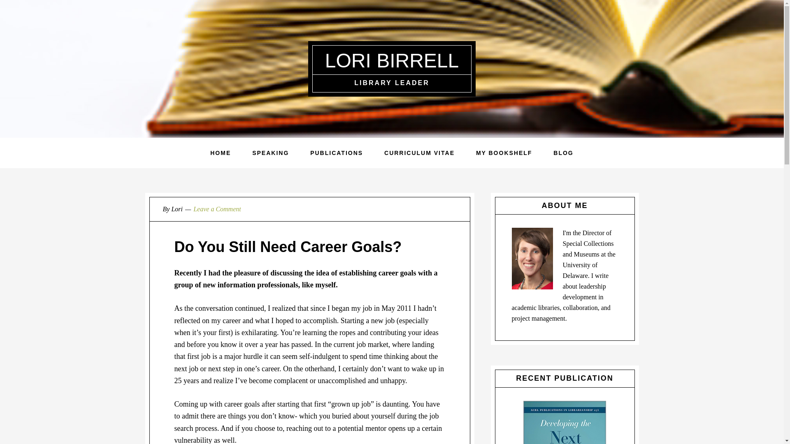 The image size is (790, 444). What do you see at coordinates (270, 153) in the screenshot?
I see `SPEAKING` at bounding box center [270, 153].